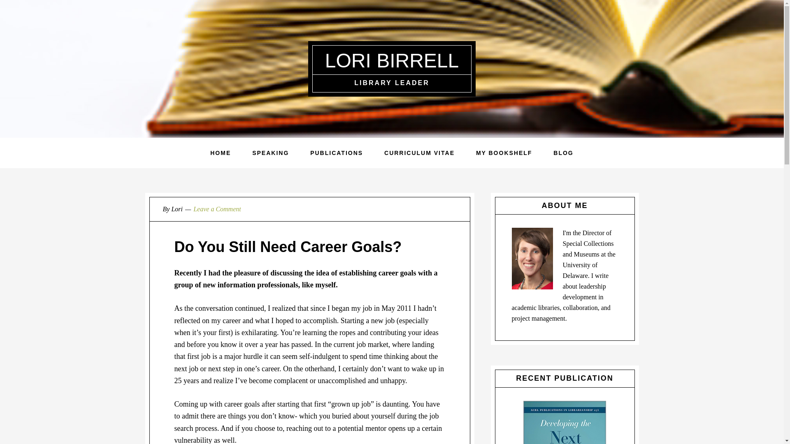 The image size is (790, 444). What do you see at coordinates (270, 153) in the screenshot?
I see `SPEAKING` at bounding box center [270, 153].